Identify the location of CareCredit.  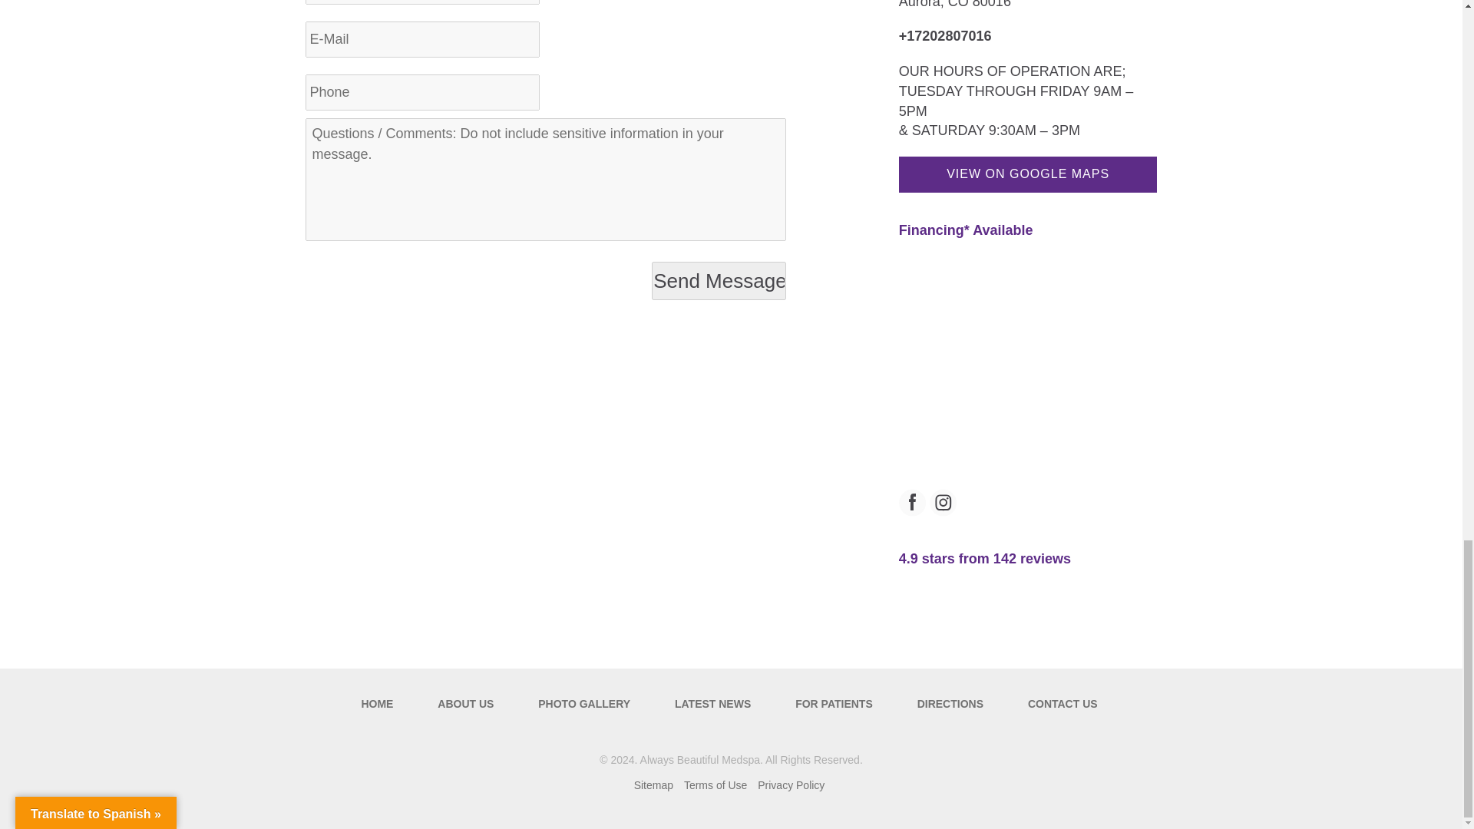
(966, 230).